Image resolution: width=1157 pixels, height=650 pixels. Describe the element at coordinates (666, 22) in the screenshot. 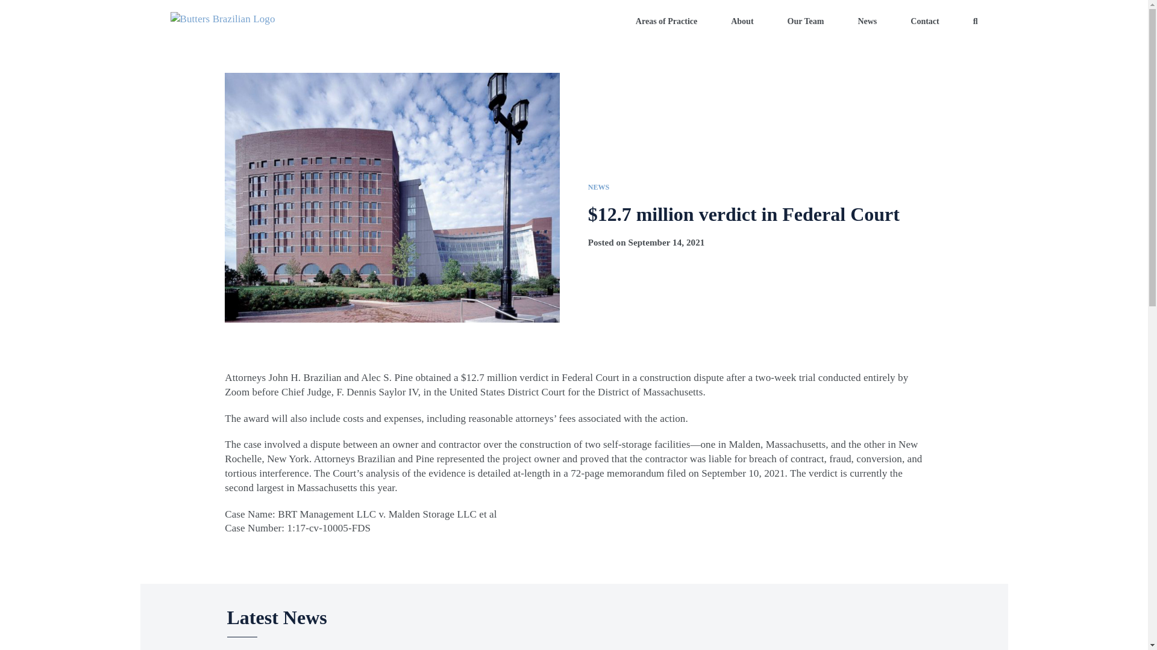

I see `Areas of Practice` at that location.